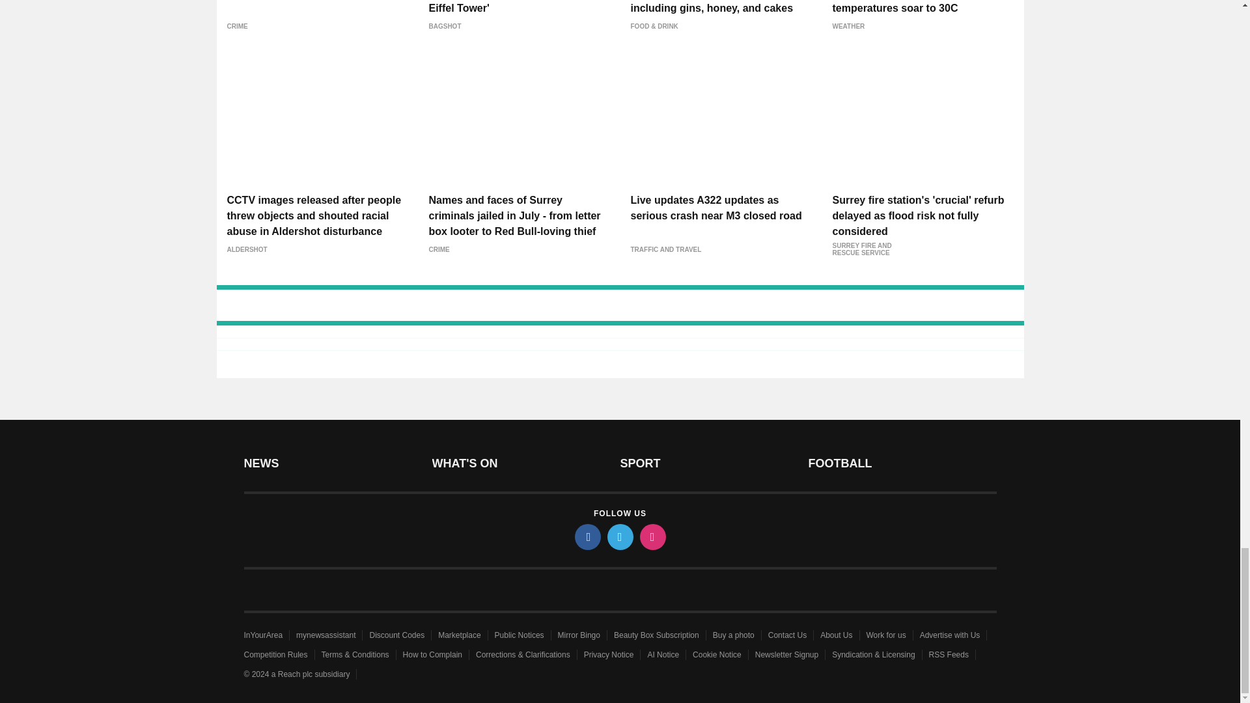 This screenshot has height=703, width=1250. Describe the element at coordinates (619, 536) in the screenshot. I see `twitter` at that location.